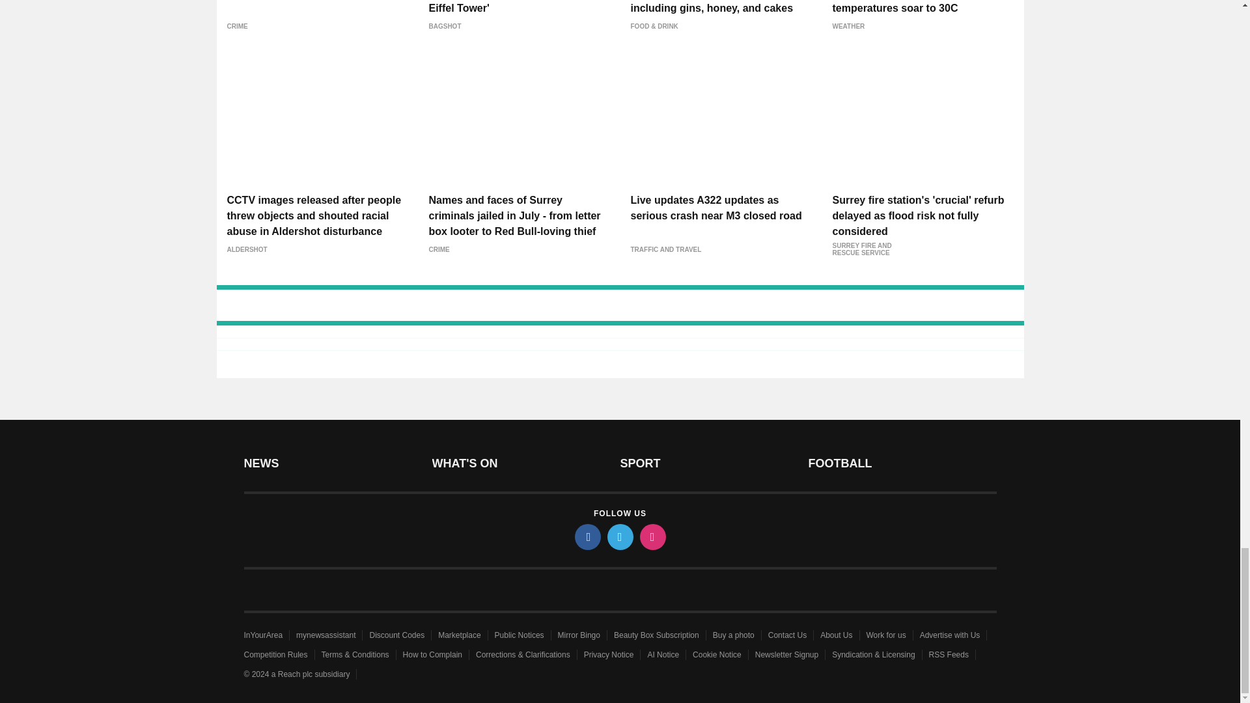 This screenshot has height=703, width=1250. Describe the element at coordinates (619, 536) in the screenshot. I see `twitter` at that location.